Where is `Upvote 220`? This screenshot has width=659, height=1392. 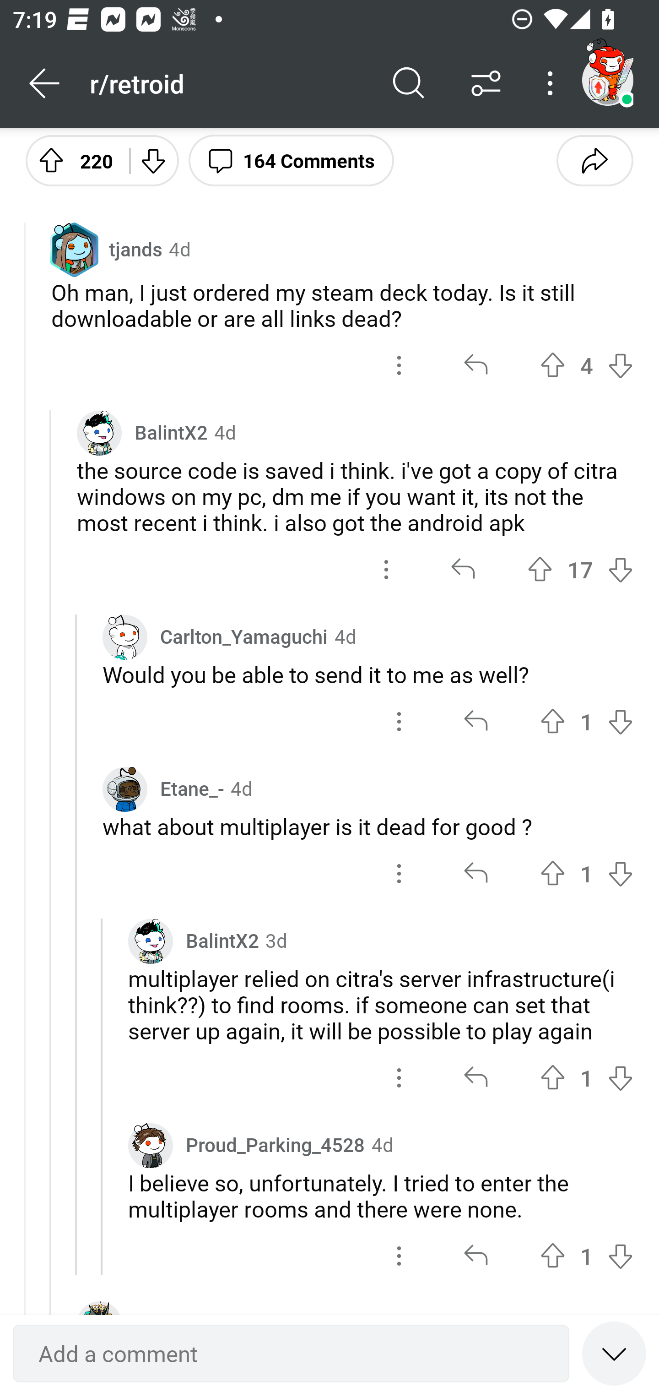 Upvote 220 is located at coordinates (71, 160).